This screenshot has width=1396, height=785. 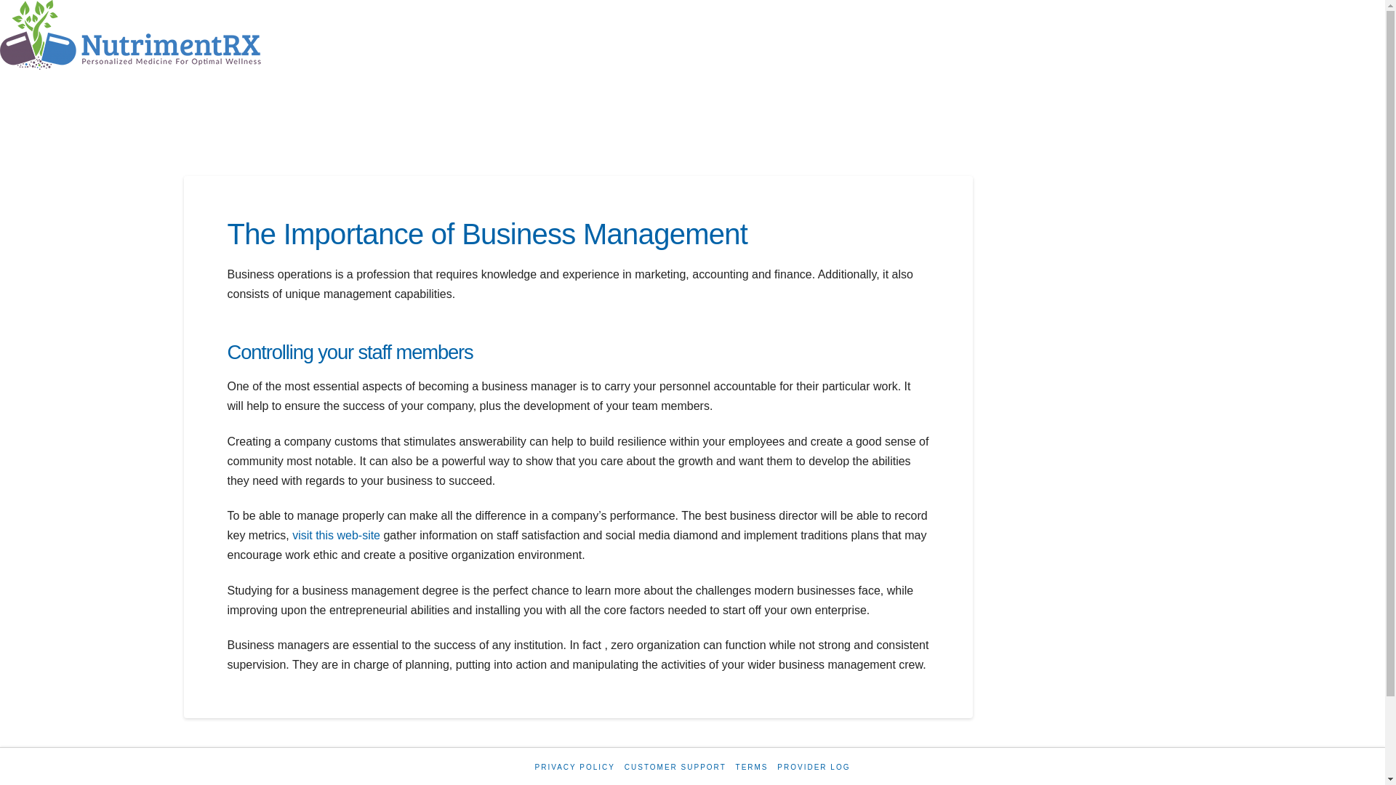 I want to click on CUSTOMER SUPPORT, so click(x=675, y=766).